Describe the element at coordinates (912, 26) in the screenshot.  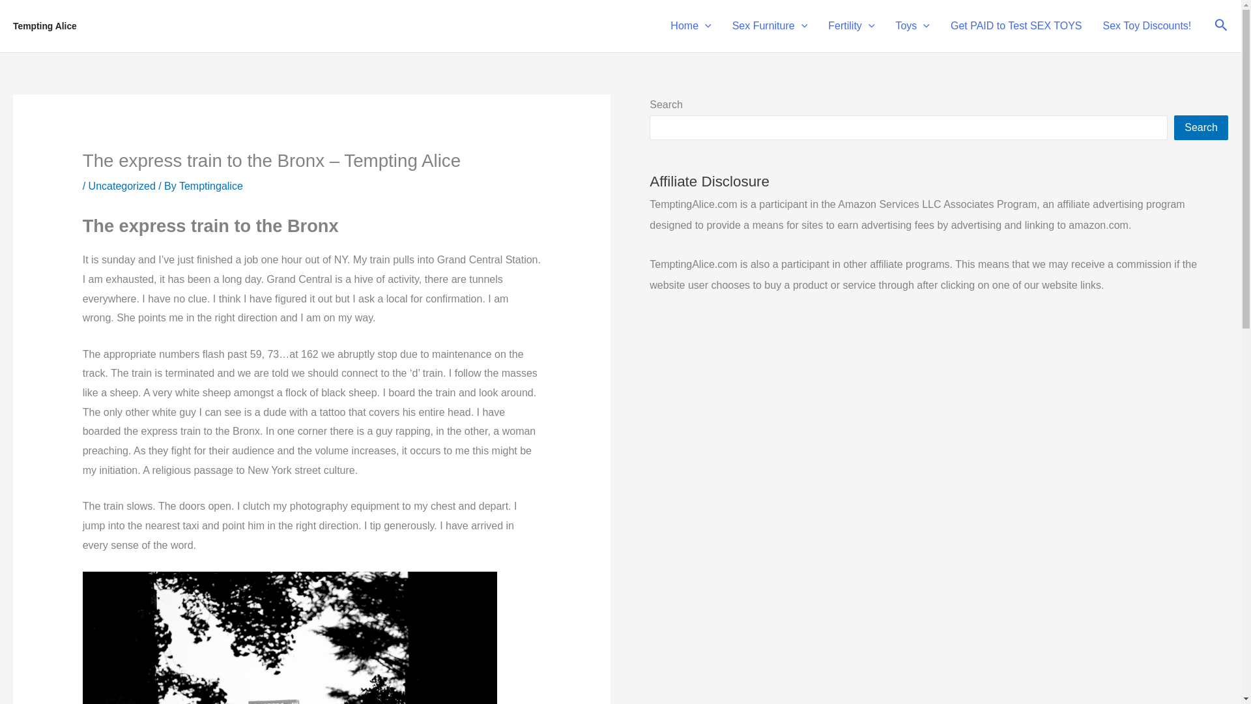
I see `Toys` at that location.